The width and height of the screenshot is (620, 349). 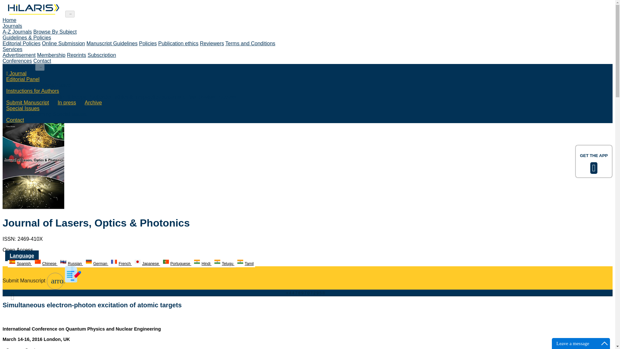 What do you see at coordinates (9, 20) in the screenshot?
I see `Home` at bounding box center [9, 20].